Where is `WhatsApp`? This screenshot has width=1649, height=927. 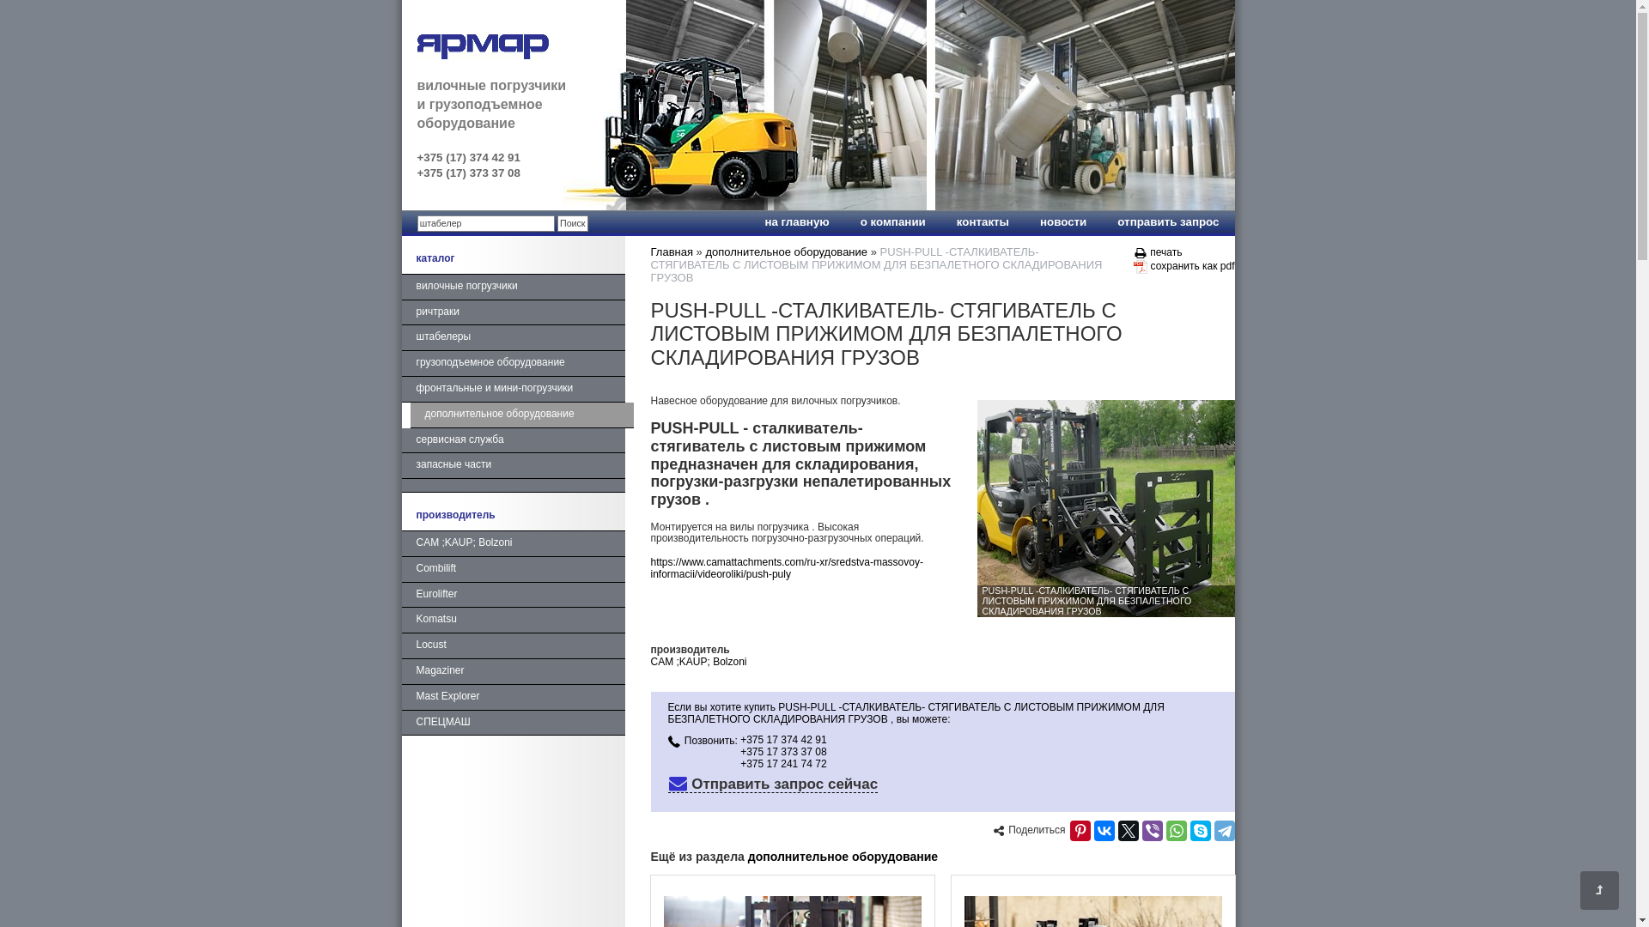
WhatsApp is located at coordinates (1177, 831).